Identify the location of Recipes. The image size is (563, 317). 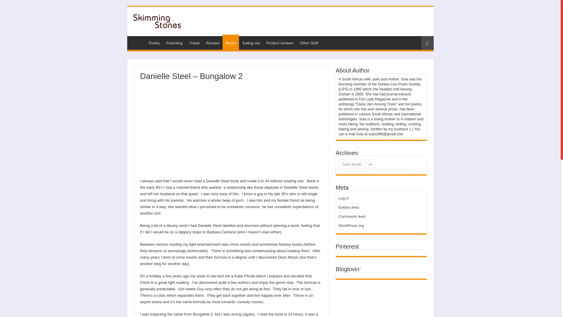
(212, 42).